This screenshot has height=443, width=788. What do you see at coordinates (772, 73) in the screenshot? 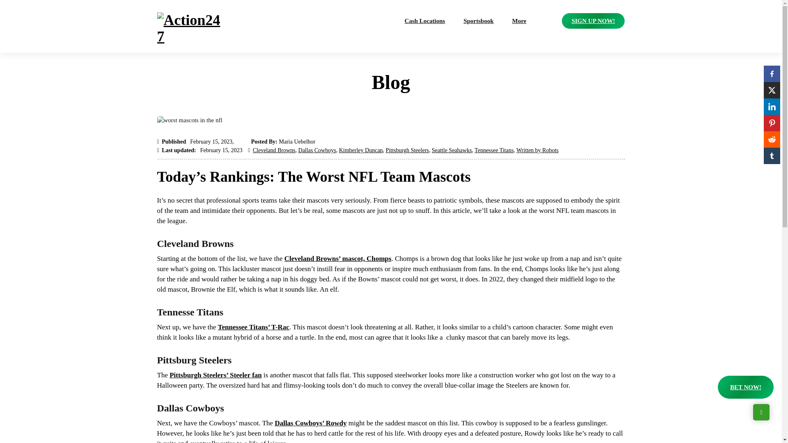
I see `Facebook` at bounding box center [772, 73].